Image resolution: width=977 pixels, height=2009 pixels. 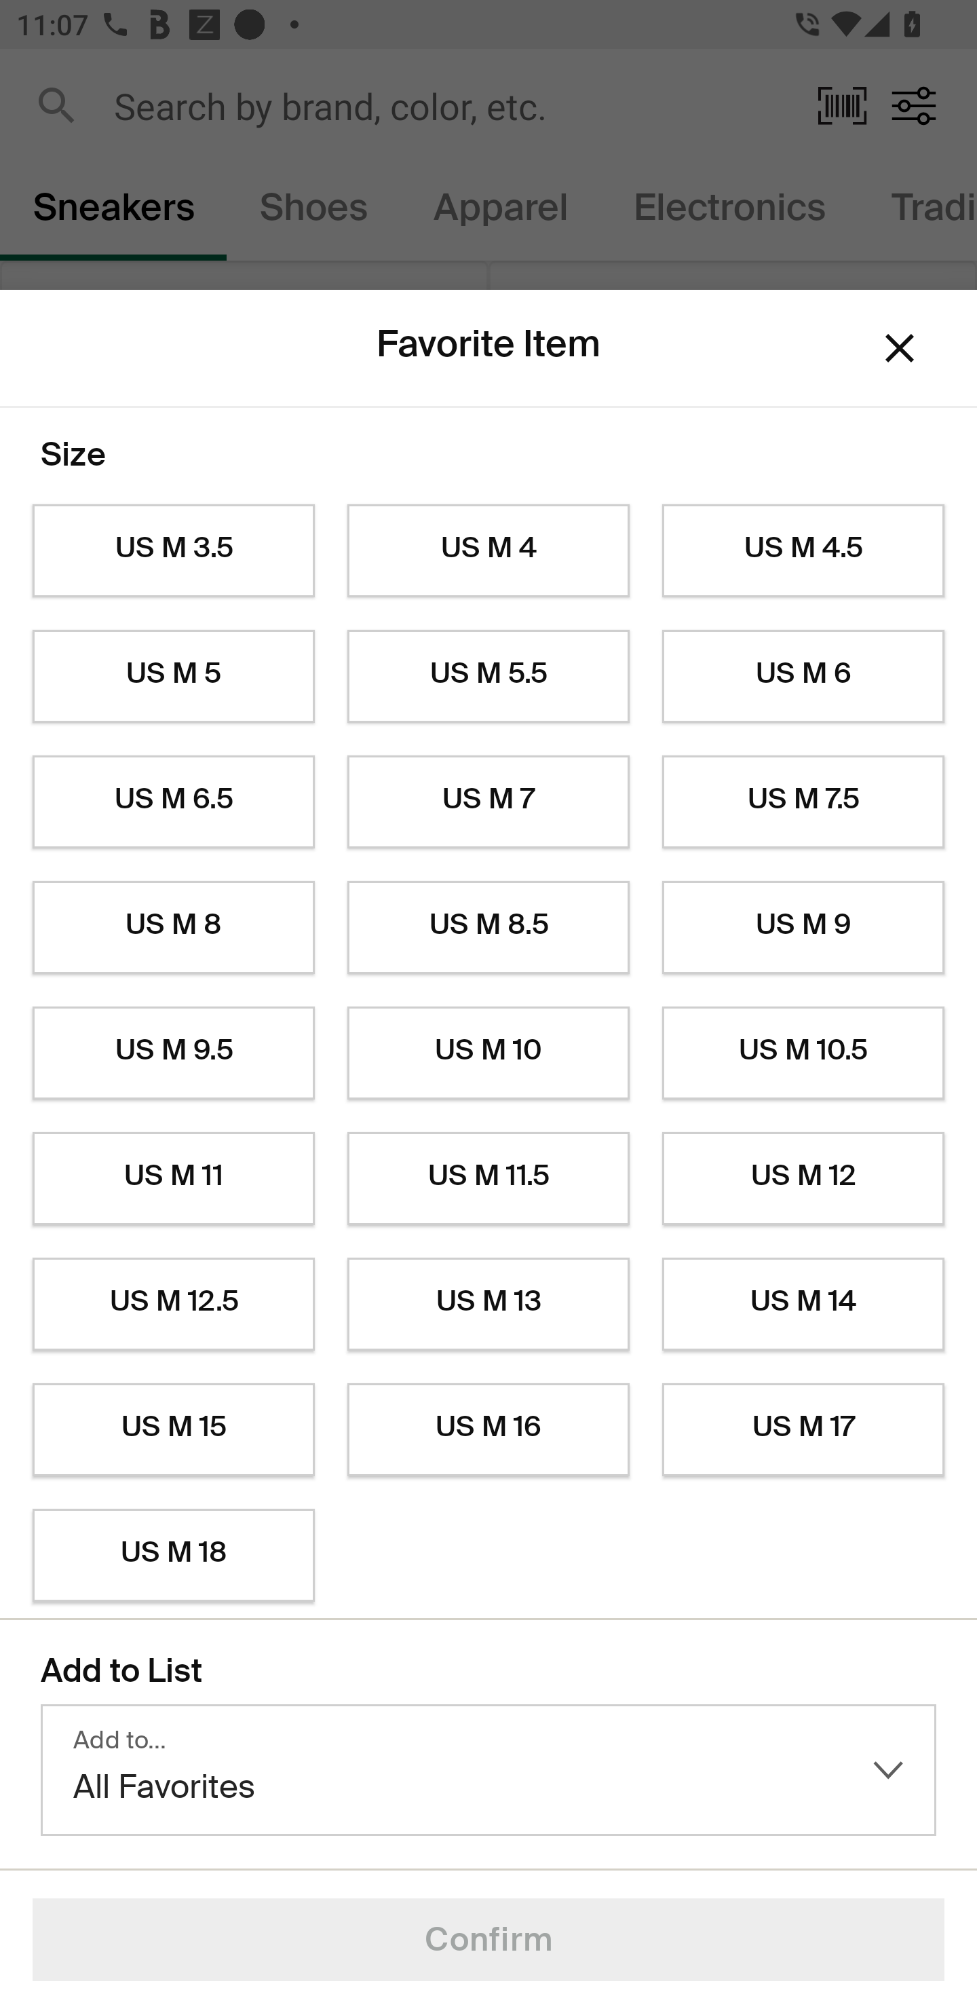 I want to click on US M 7.5, so click(x=803, y=802).